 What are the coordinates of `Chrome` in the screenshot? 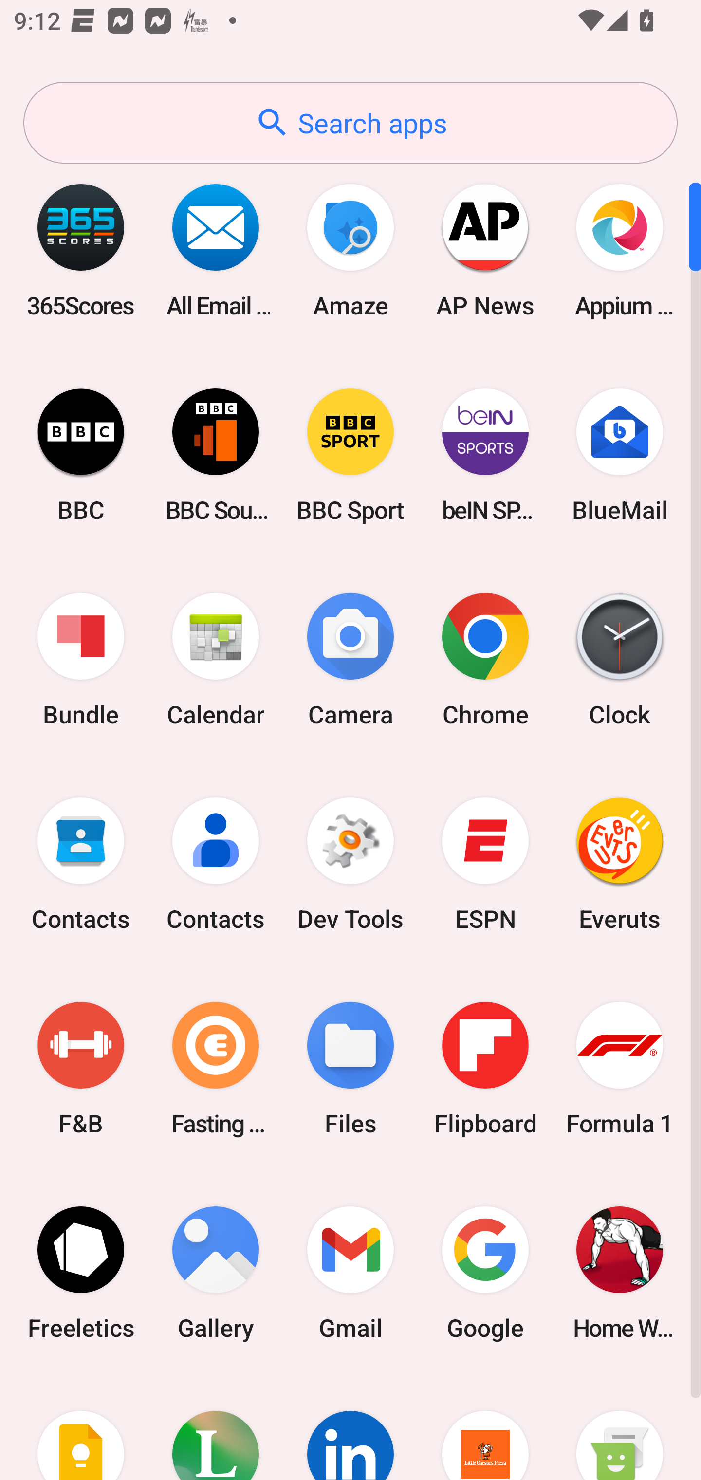 It's located at (485, 660).